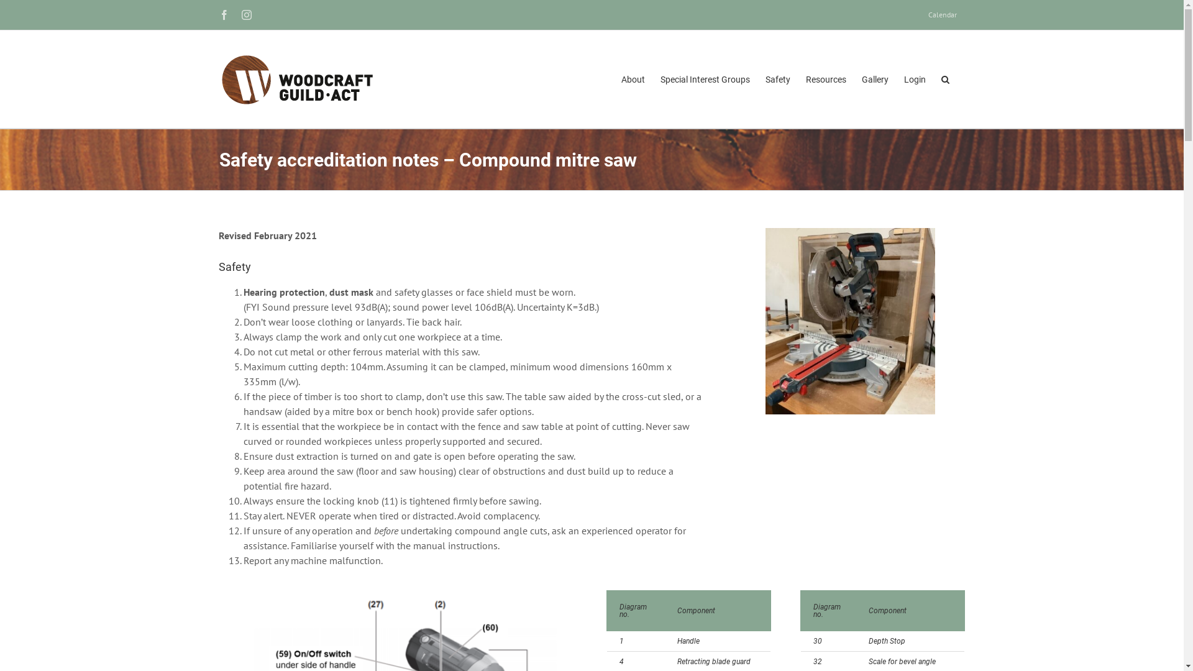 The height and width of the screenshot is (671, 1193). Describe the element at coordinates (633, 80) in the screenshot. I see `About` at that location.